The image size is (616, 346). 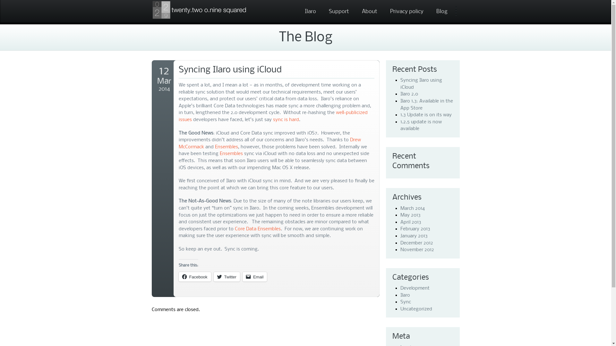 I want to click on April 2013, so click(x=411, y=222).